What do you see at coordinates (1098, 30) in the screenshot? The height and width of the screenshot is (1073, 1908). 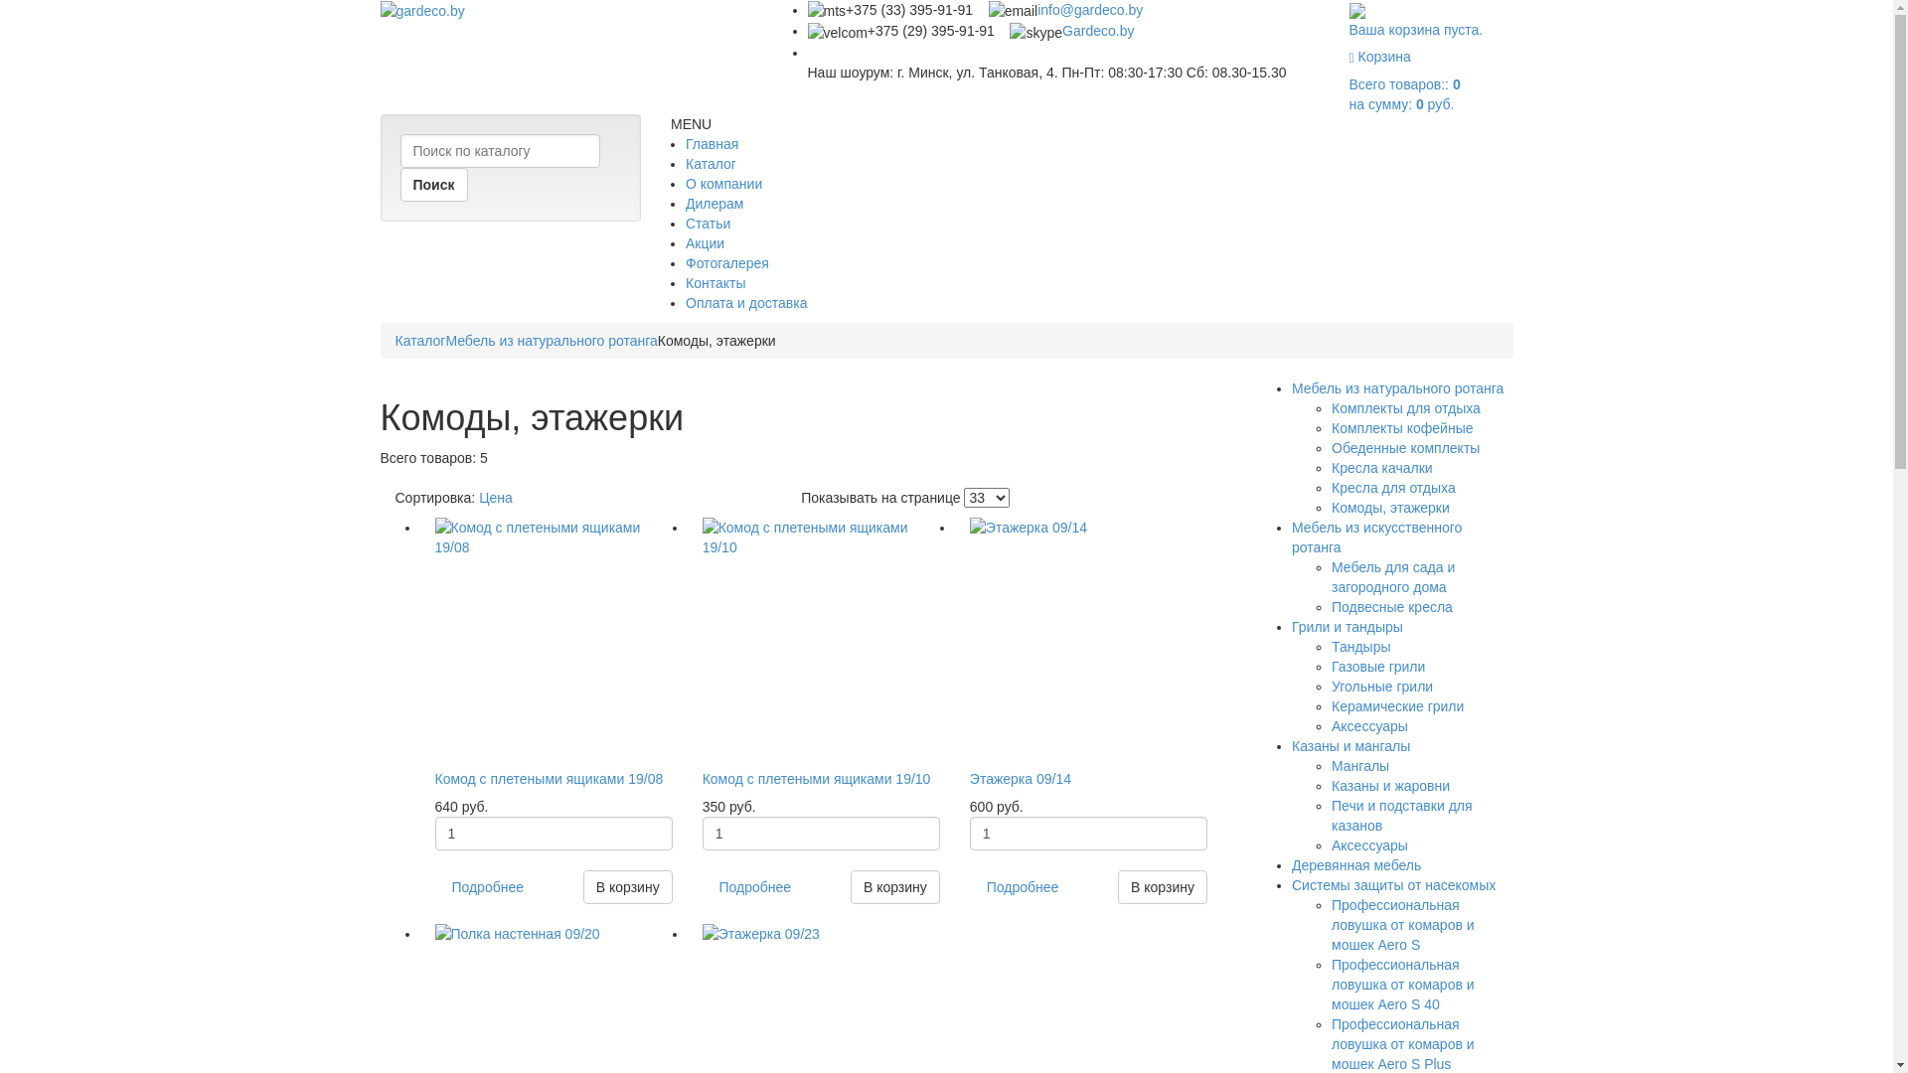 I see `Gardeco.by` at bounding box center [1098, 30].